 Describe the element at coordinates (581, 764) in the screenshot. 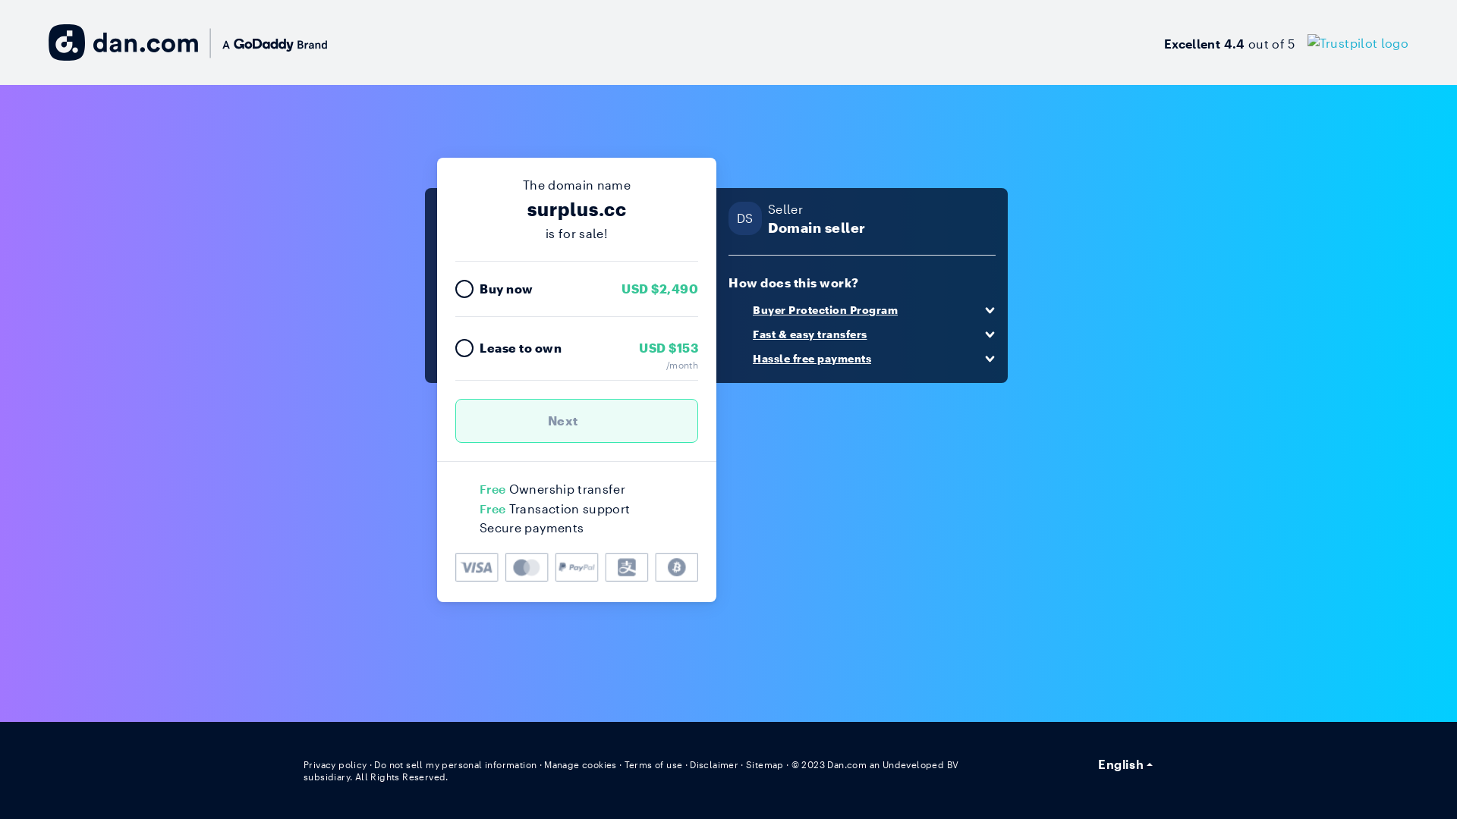

I see `Manage cookies` at that location.